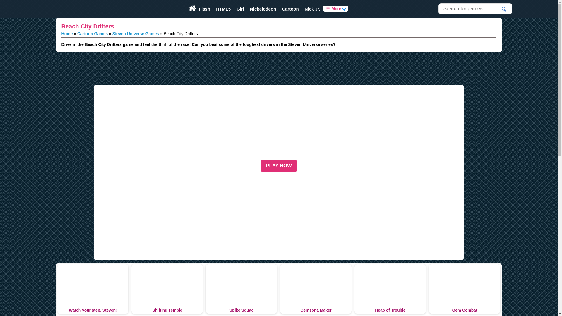 This screenshot has width=562, height=316. Describe the element at coordinates (92, 33) in the screenshot. I see `Cartoon Games` at that location.